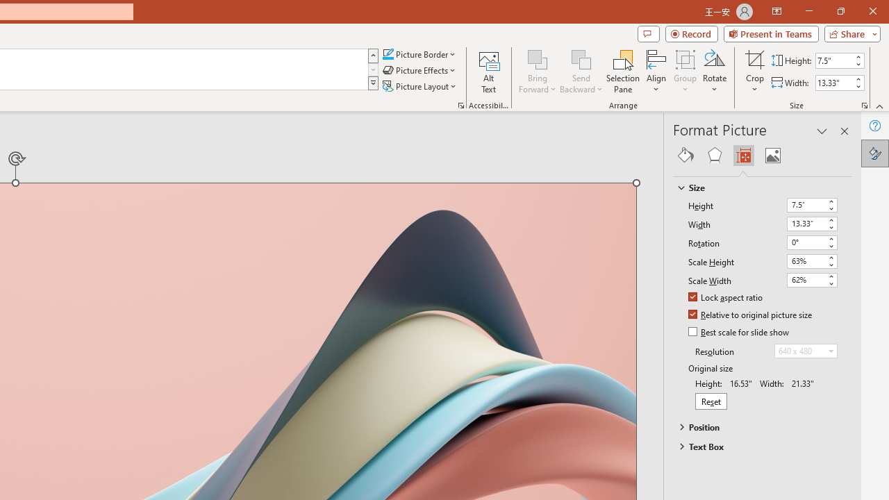 The image size is (889, 500). Describe the element at coordinates (811, 224) in the screenshot. I see `Width` at that location.